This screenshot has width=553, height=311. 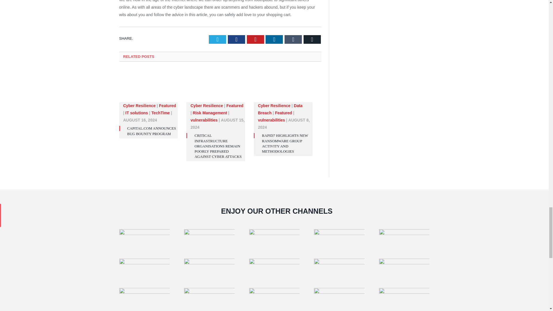 What do you see at coordinates (293, 39) in the screenshot?
I see `Share on Tumblr` at bounding box center [293, 39].